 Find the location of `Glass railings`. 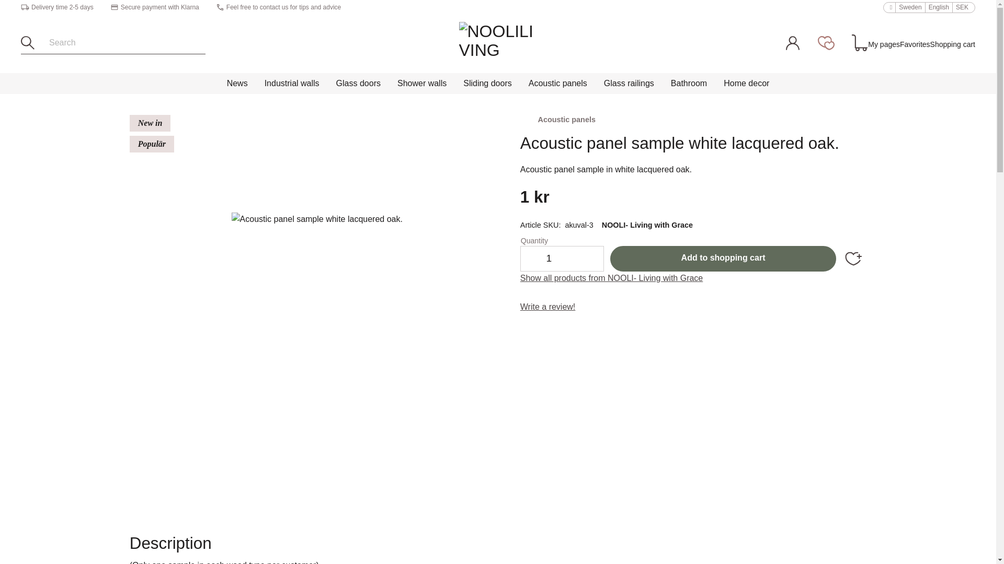

Glass railings is located at coordinates (629, 84).